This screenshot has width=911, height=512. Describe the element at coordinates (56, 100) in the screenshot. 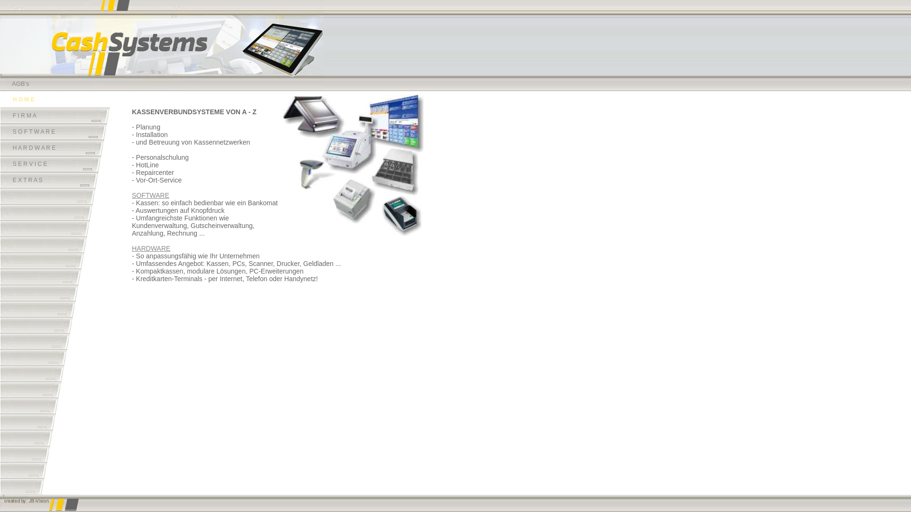

I see `        H O M E` at that location.